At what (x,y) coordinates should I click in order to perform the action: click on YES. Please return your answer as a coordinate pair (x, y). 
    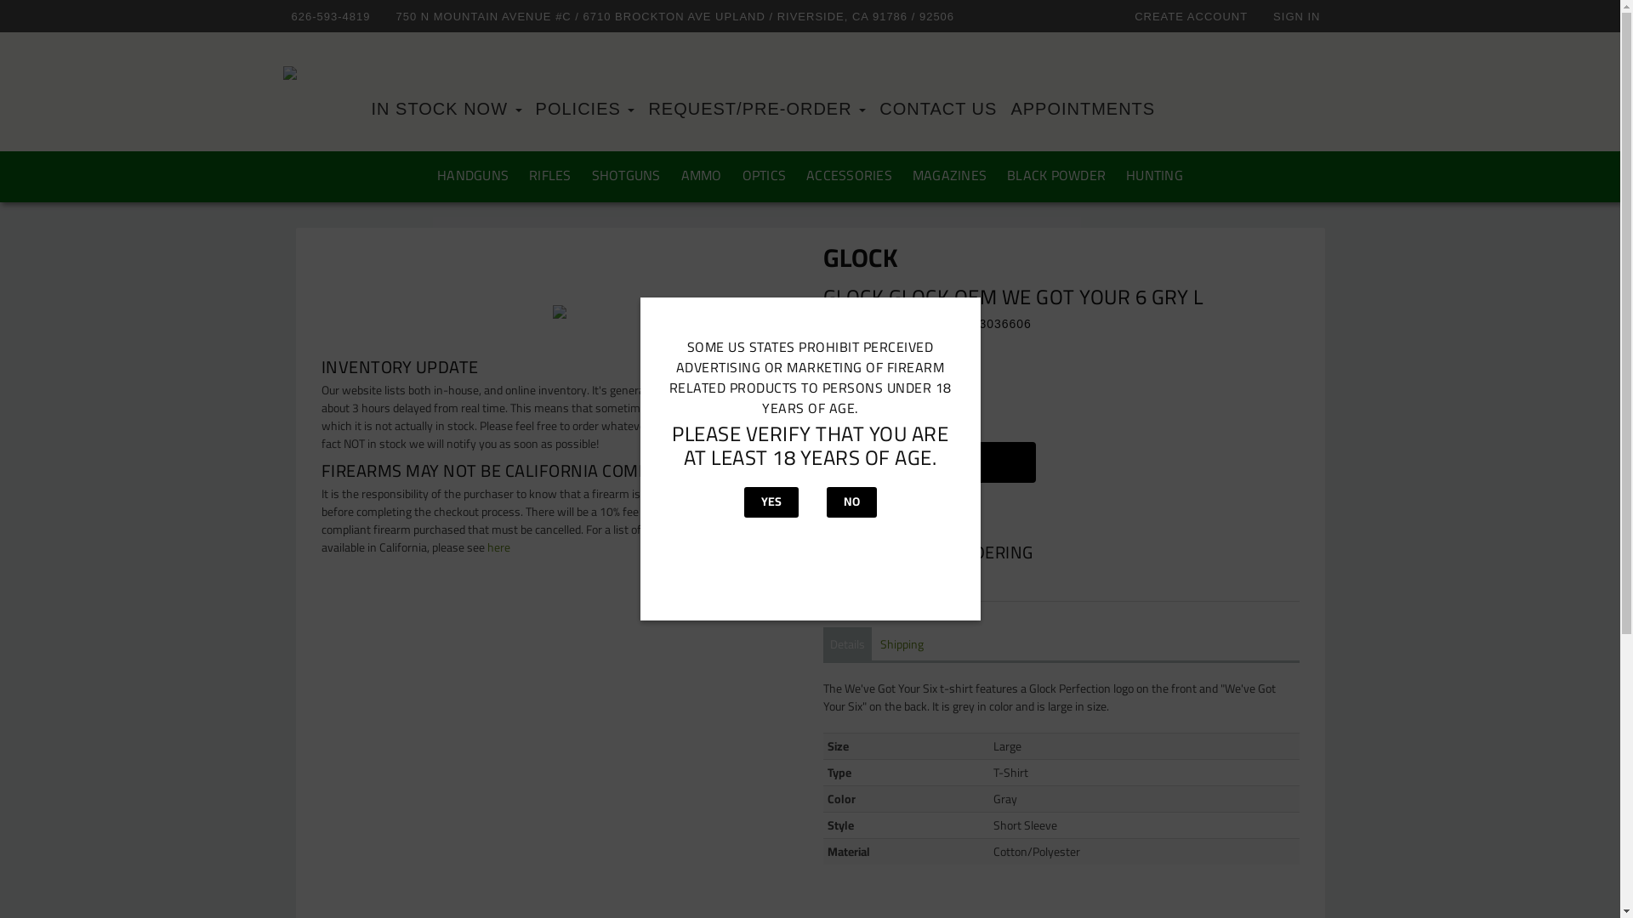
    Looking at the image, I should click on (771, 502).